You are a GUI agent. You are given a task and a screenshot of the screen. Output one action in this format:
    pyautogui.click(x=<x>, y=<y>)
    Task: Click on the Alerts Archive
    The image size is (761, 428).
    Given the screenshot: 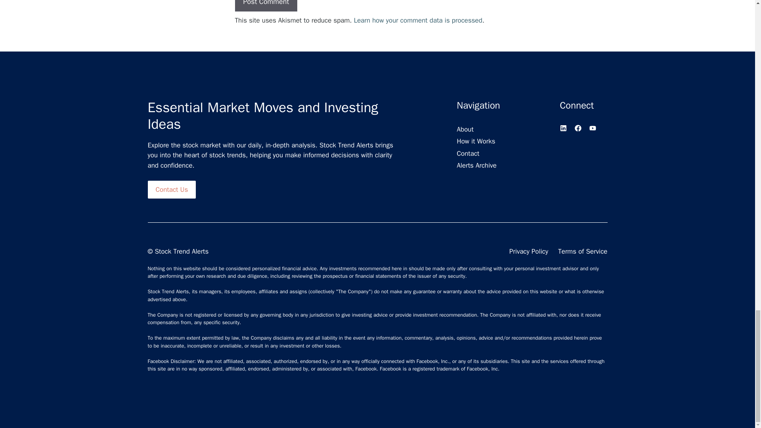 What is the action you would take?
    pyautogui.click(x=476, y=166)
    